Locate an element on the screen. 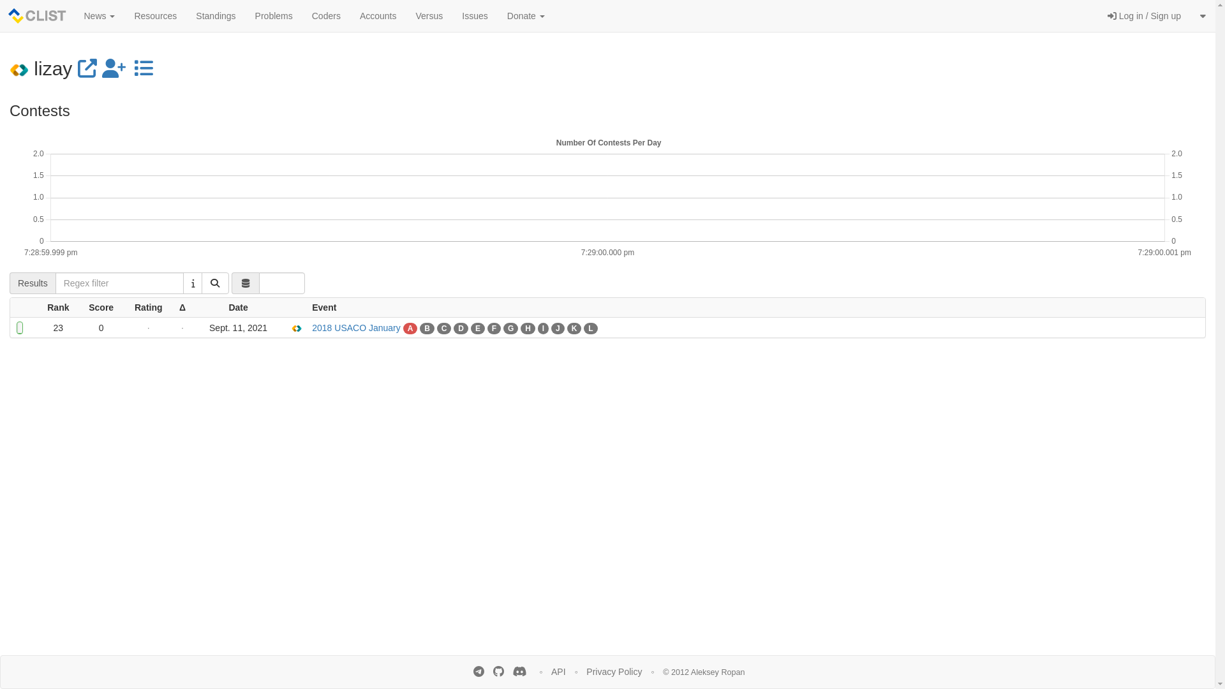  D is located at coordinates (461, 328).